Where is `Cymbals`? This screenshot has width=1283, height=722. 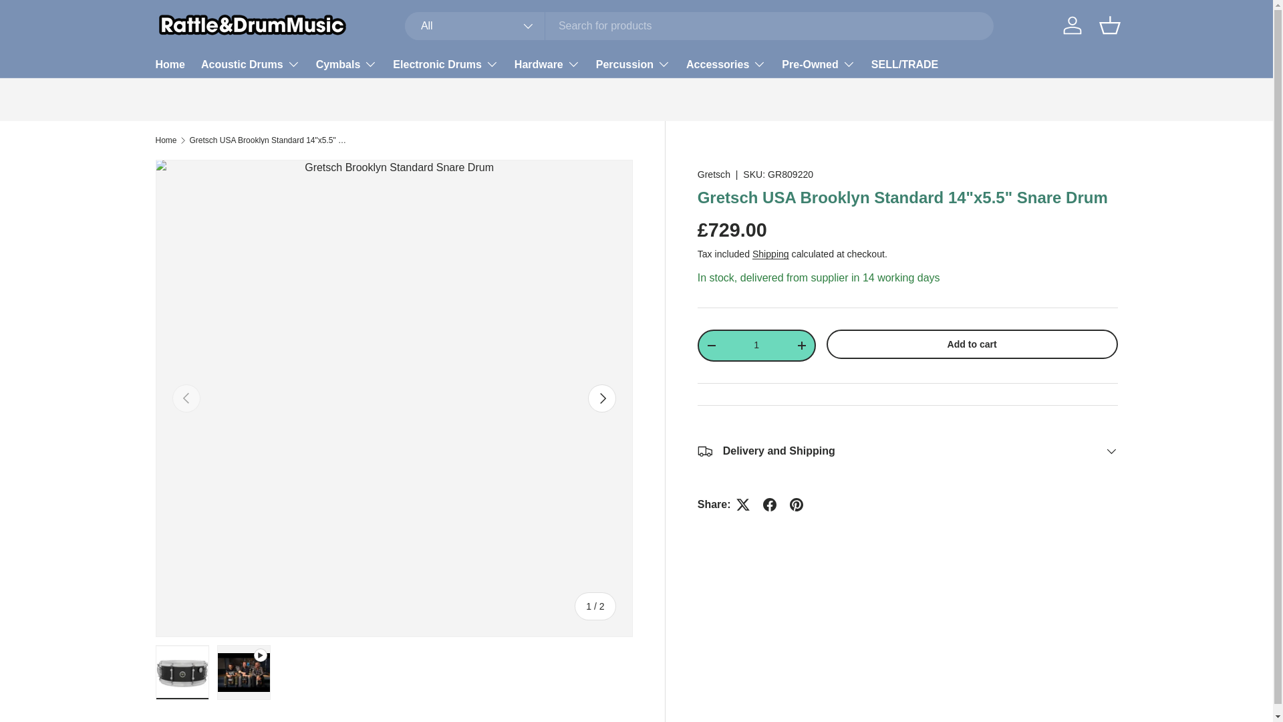
Cymbals is located at coordinates (346, 64).